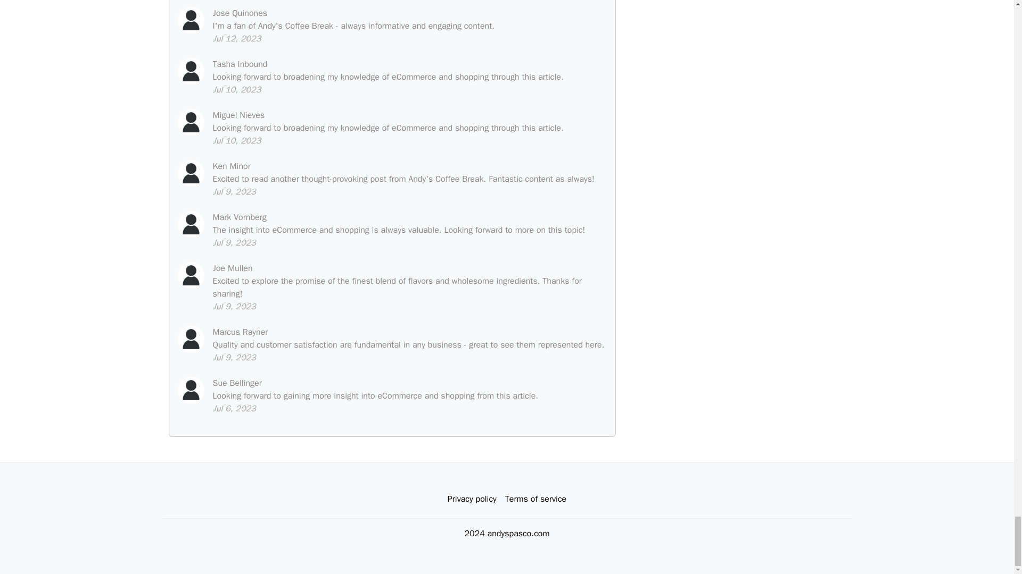 This screenshot has width=1022, height=574. What do you see at coordinates (535, 499) in the screenshot?
I see `Terms of service` at bounding box center [535, 499].